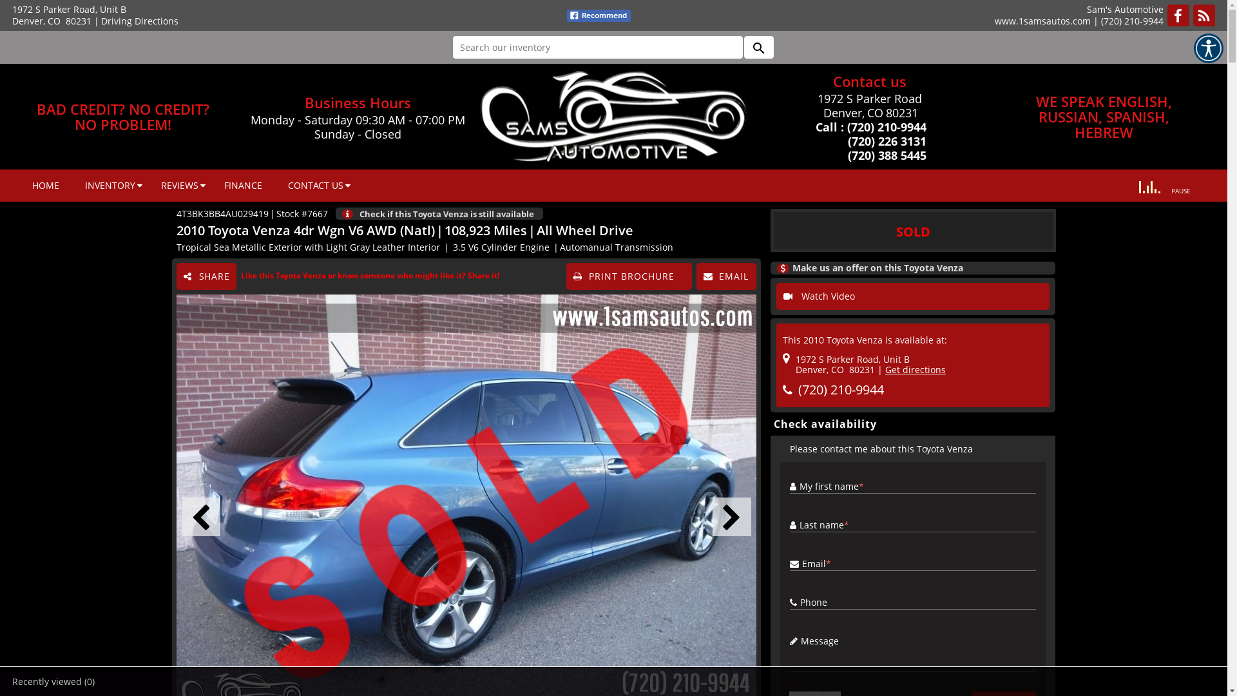 The image size is (1237, 696). What do you see at coordinates (206, 276) in the screenshot?
I see `SHARE` at bounding box center [206, 276].